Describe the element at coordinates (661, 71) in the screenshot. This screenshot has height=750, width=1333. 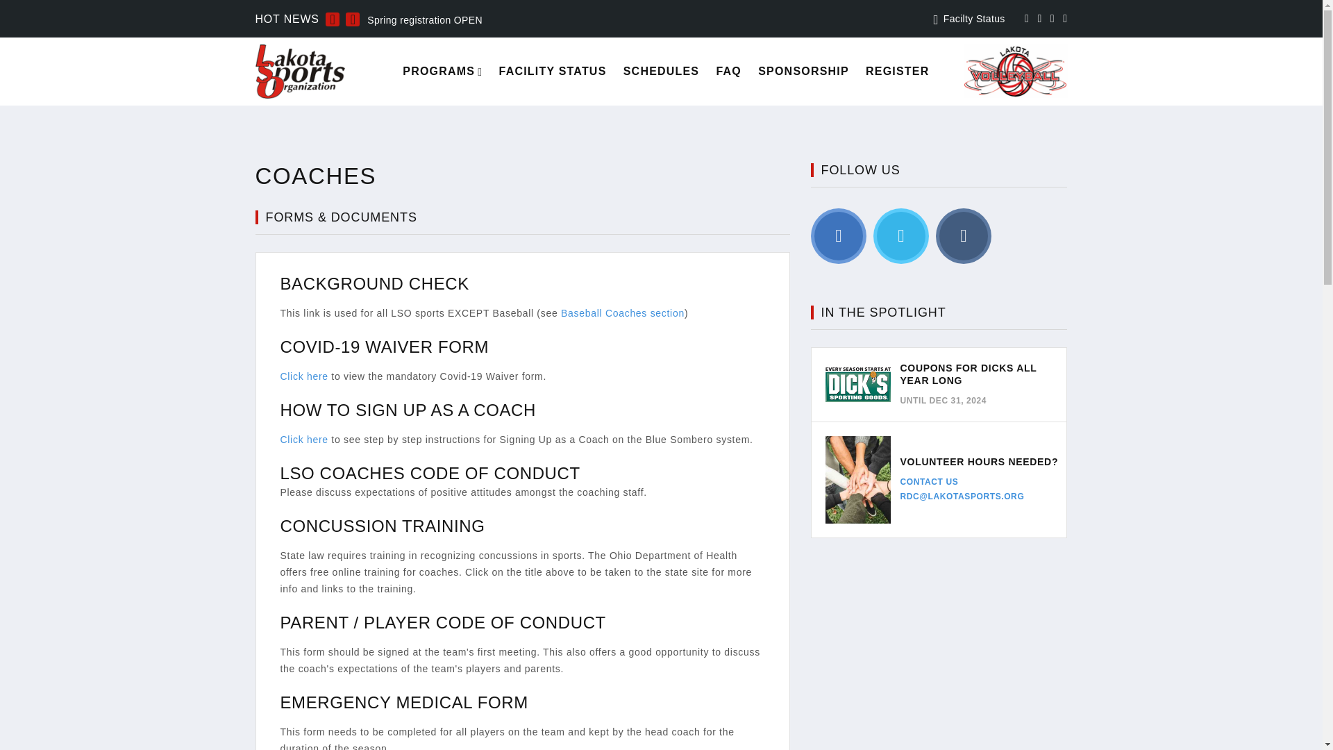
I see `SCHEDULES` at that location.